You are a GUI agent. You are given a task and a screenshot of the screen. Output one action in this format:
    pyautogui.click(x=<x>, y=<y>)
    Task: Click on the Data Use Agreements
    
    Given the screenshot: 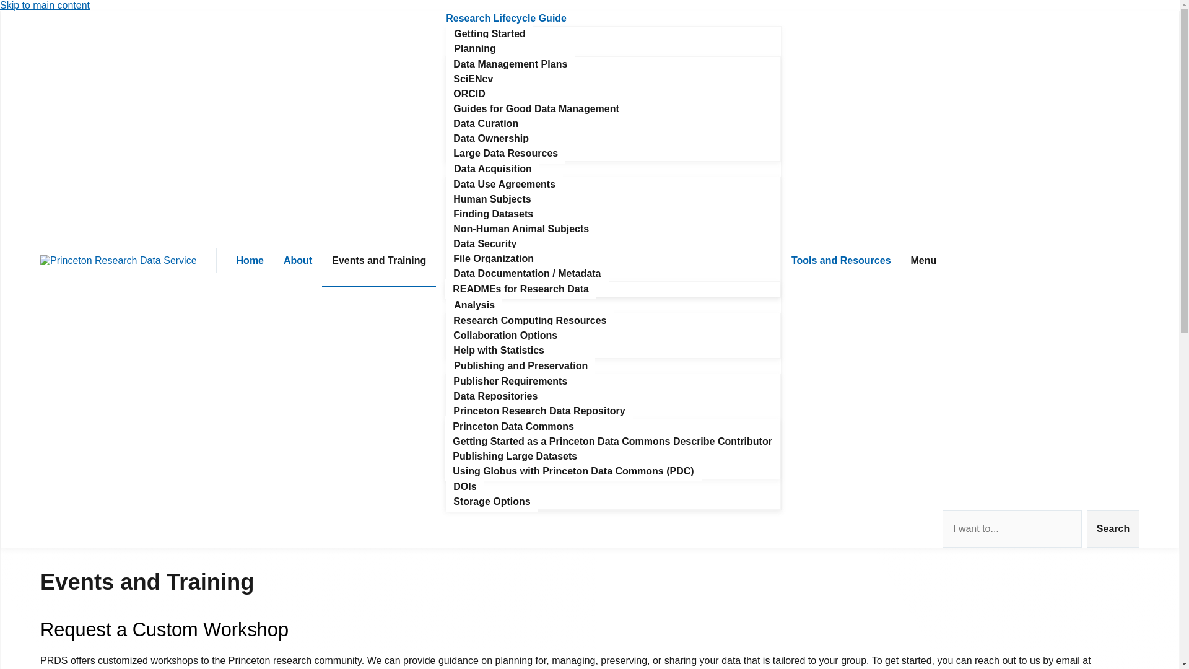 What is the action you would take?
    pyautogui.click(x=504, y=184)
    